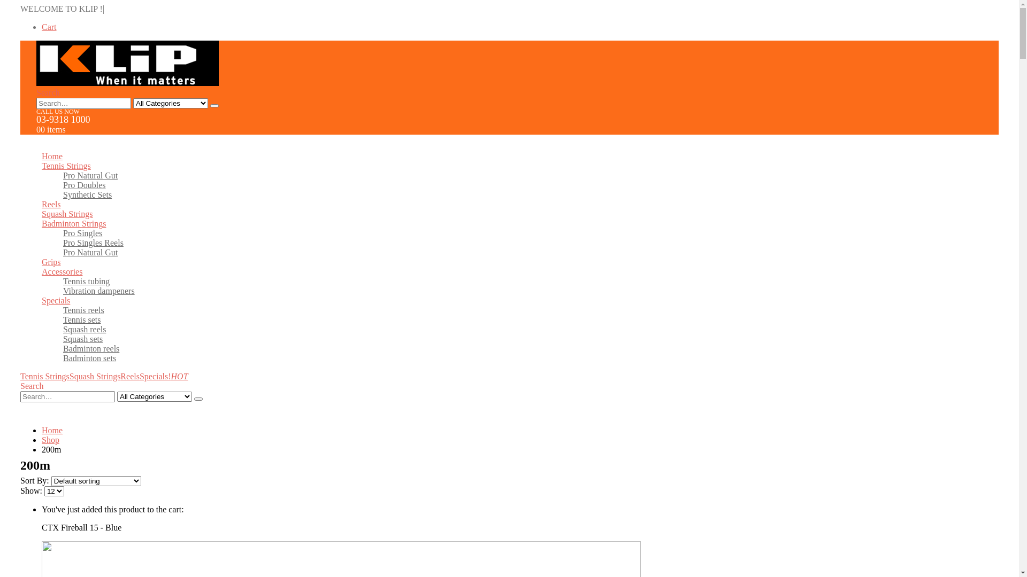  I want to click on Tennis Strings, so click(45, 376).